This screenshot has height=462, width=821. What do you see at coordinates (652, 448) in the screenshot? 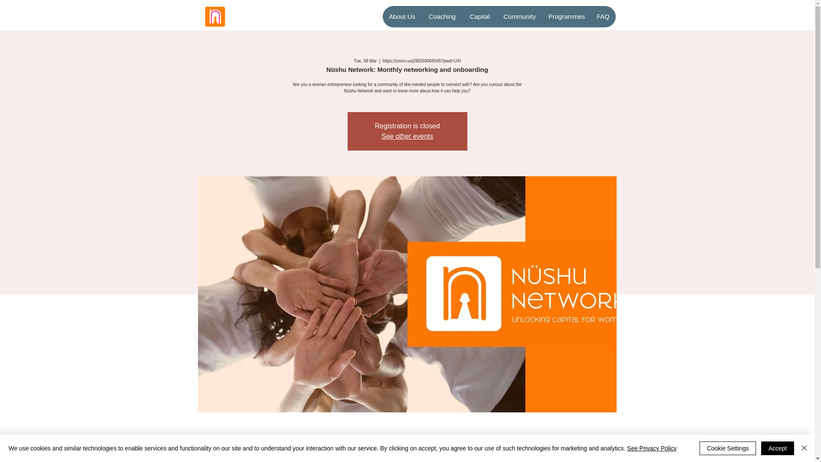
I see `See Privacy Policy` at bounding box center [652, 448].